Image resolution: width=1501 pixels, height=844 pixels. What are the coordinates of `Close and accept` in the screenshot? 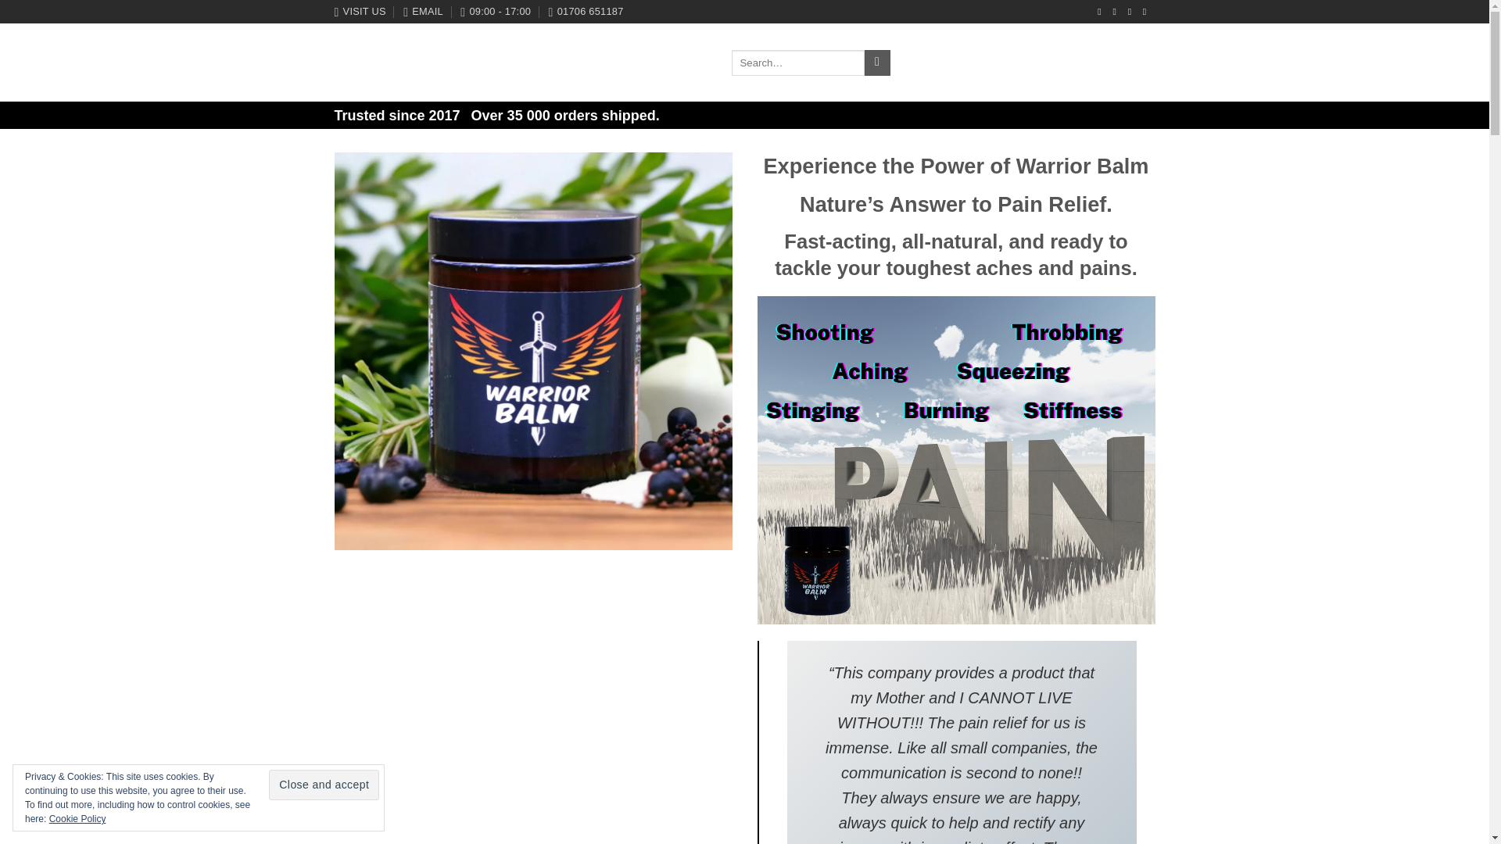 It's located at (324, 785).